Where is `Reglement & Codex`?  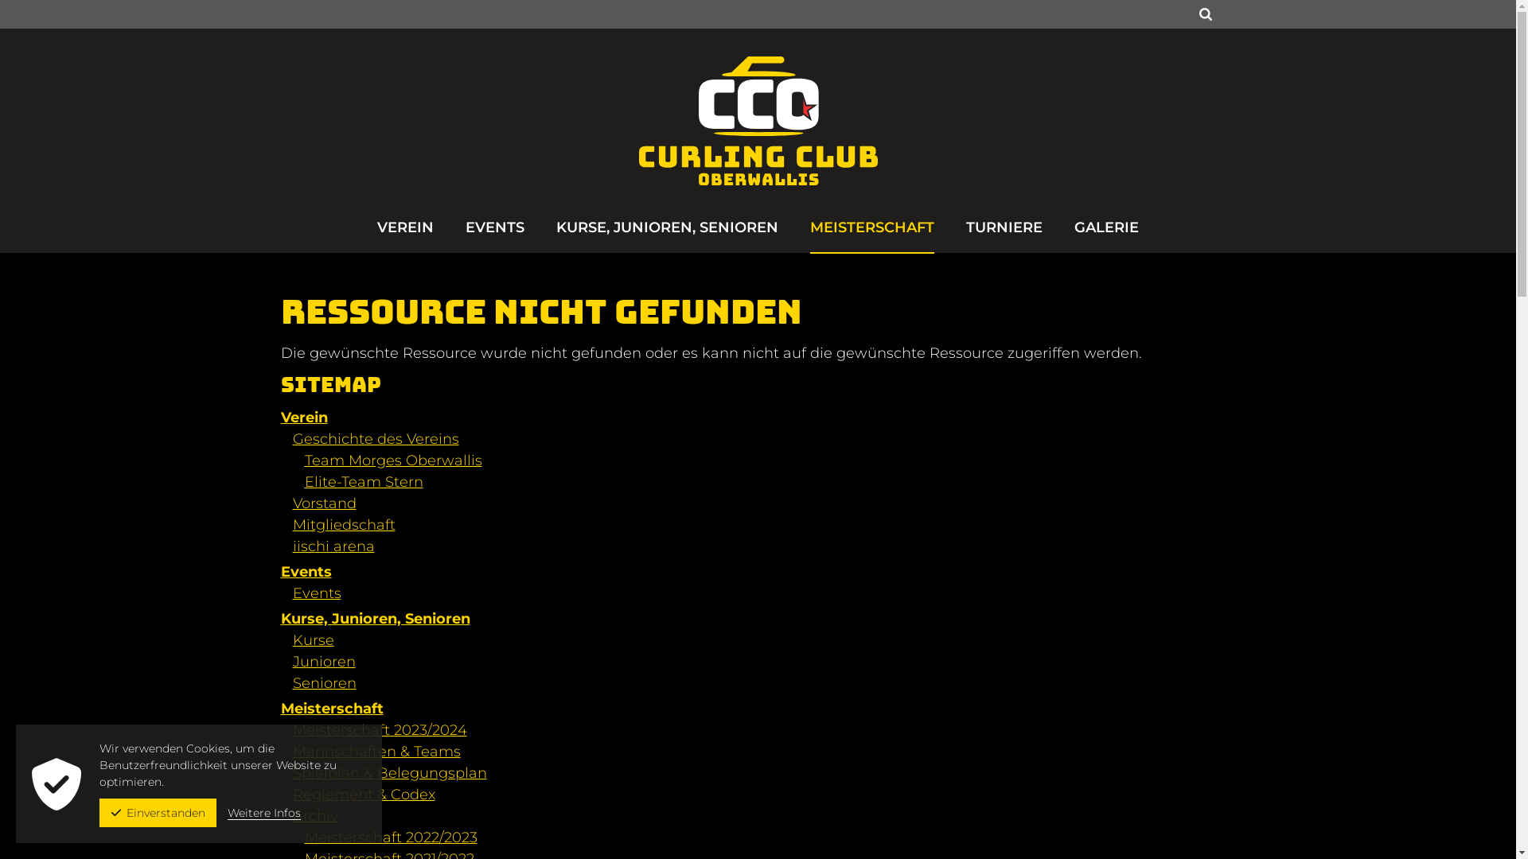 Reglement & Codex is located at coordinates (364, 795).